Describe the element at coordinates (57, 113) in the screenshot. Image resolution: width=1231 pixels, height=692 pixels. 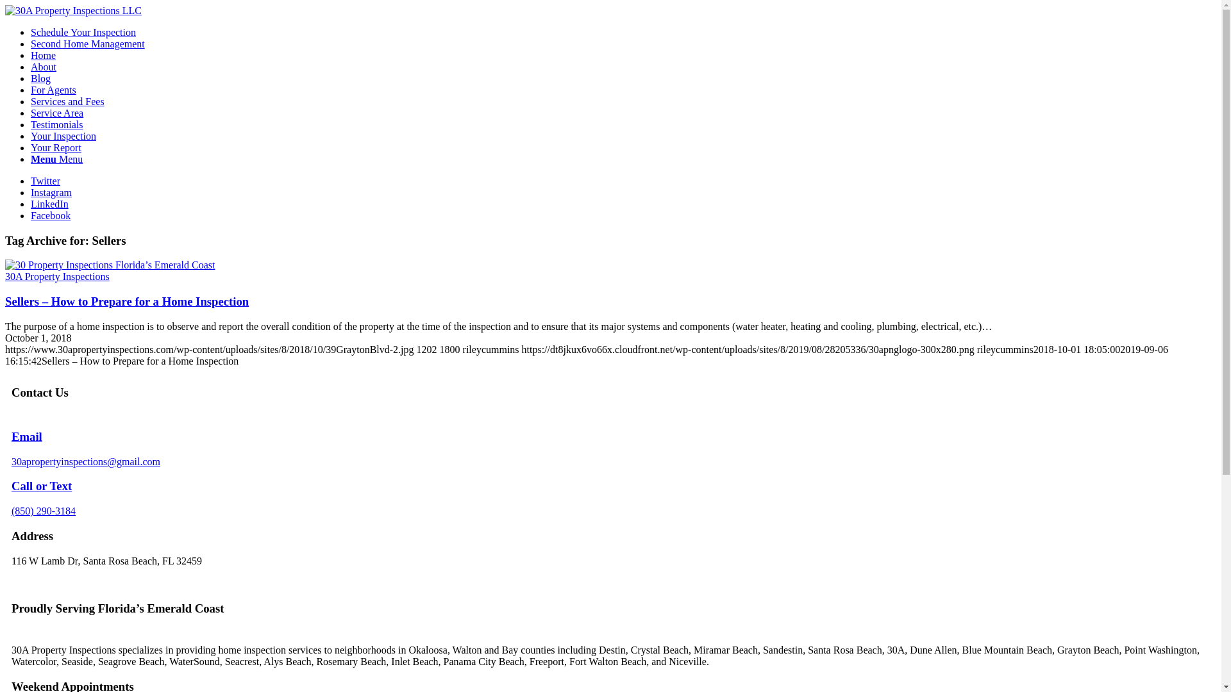
I see `Service Area` at that location.